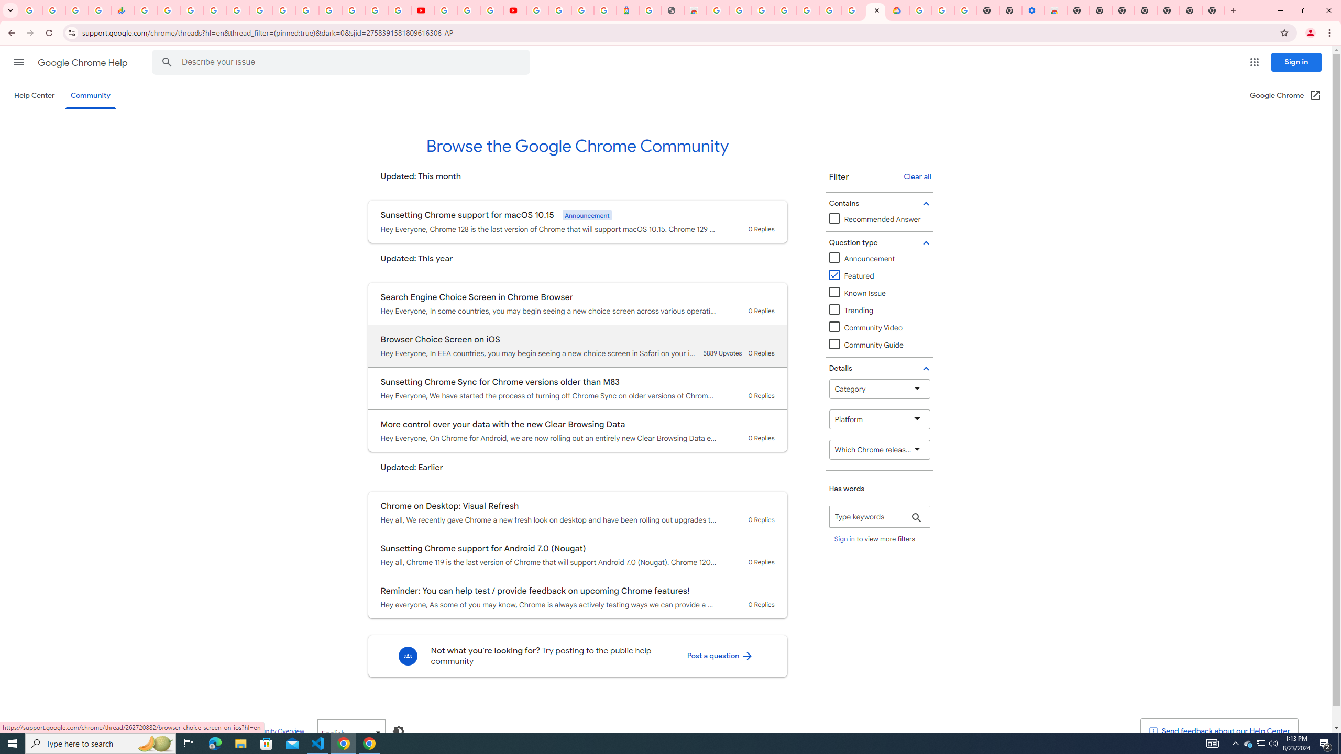  What do you see at coordinates (875, 220) in the screenshot?
I see `Recommended Answer` at bounding box center [875, 220].